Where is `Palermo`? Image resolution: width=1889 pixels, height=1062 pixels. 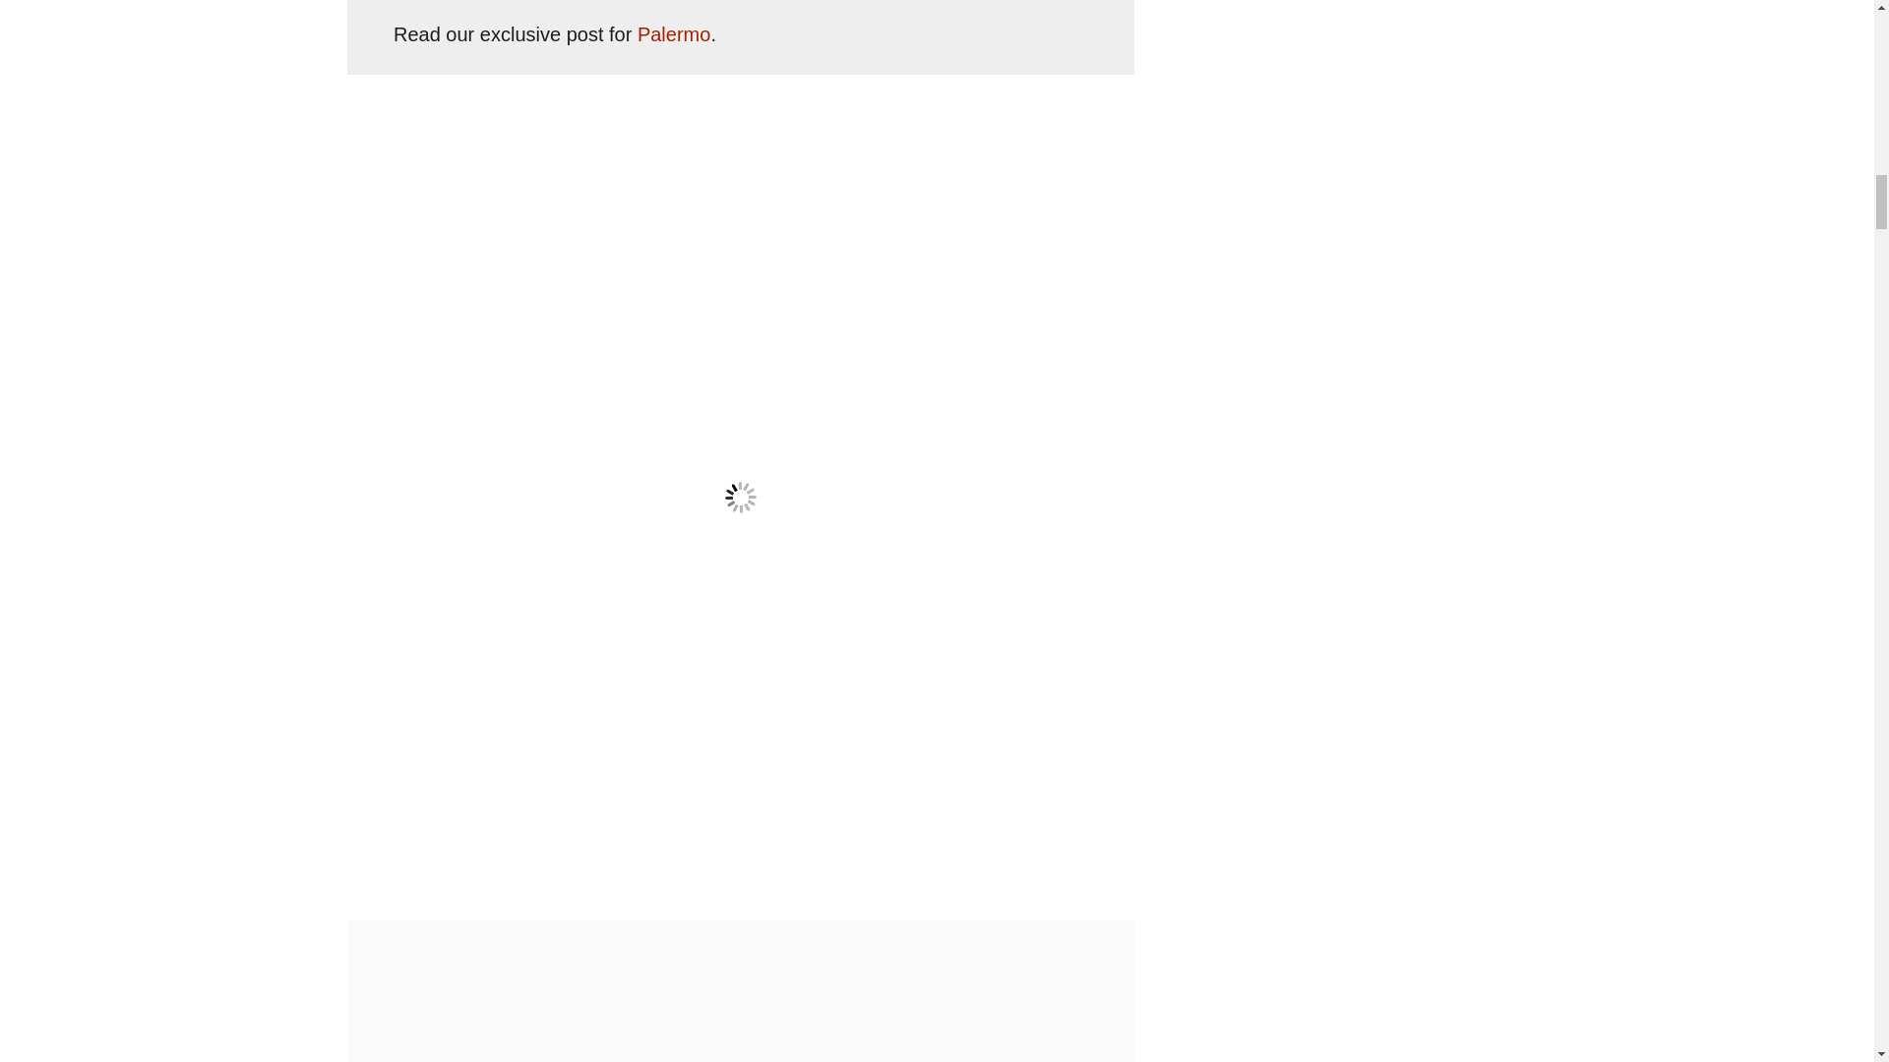 Palermo is located at coordinates (673, 33).